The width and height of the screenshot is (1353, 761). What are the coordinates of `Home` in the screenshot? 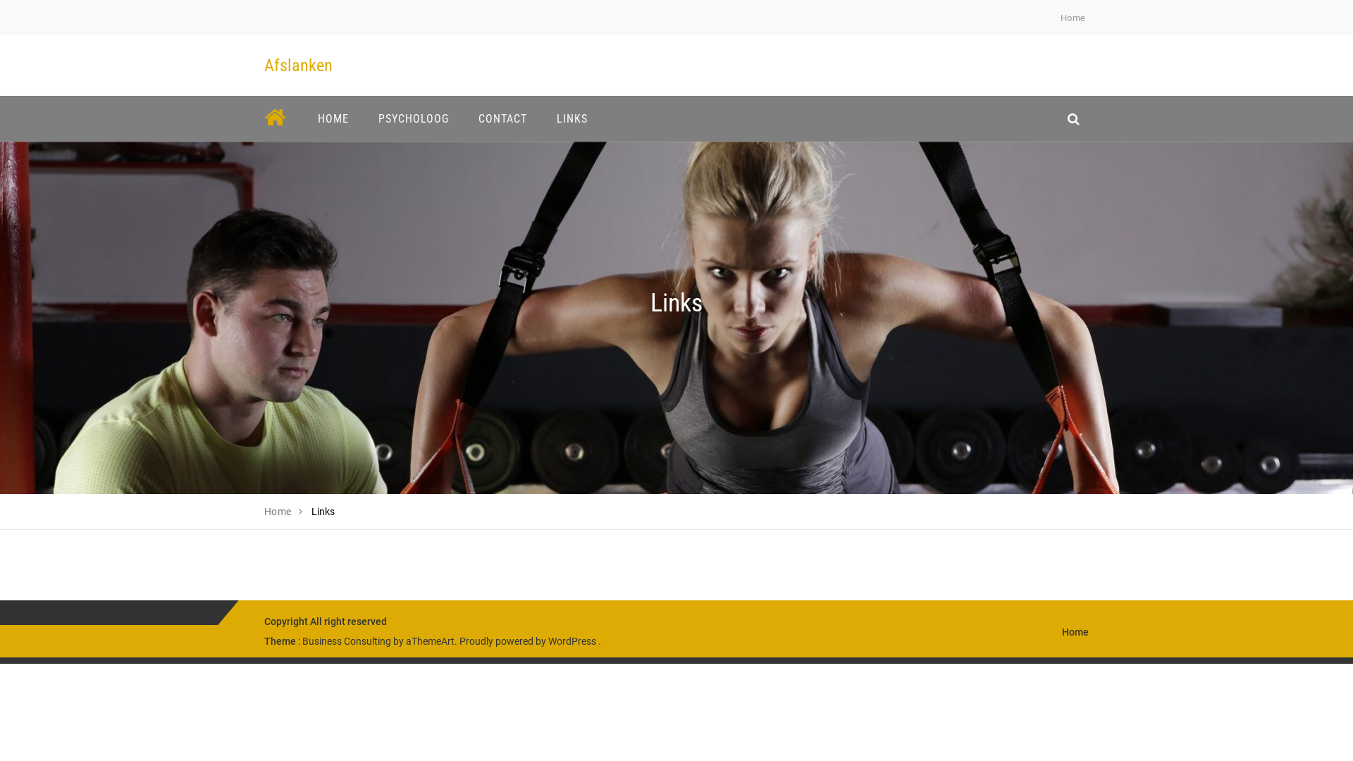 It's located at (1075, 631).